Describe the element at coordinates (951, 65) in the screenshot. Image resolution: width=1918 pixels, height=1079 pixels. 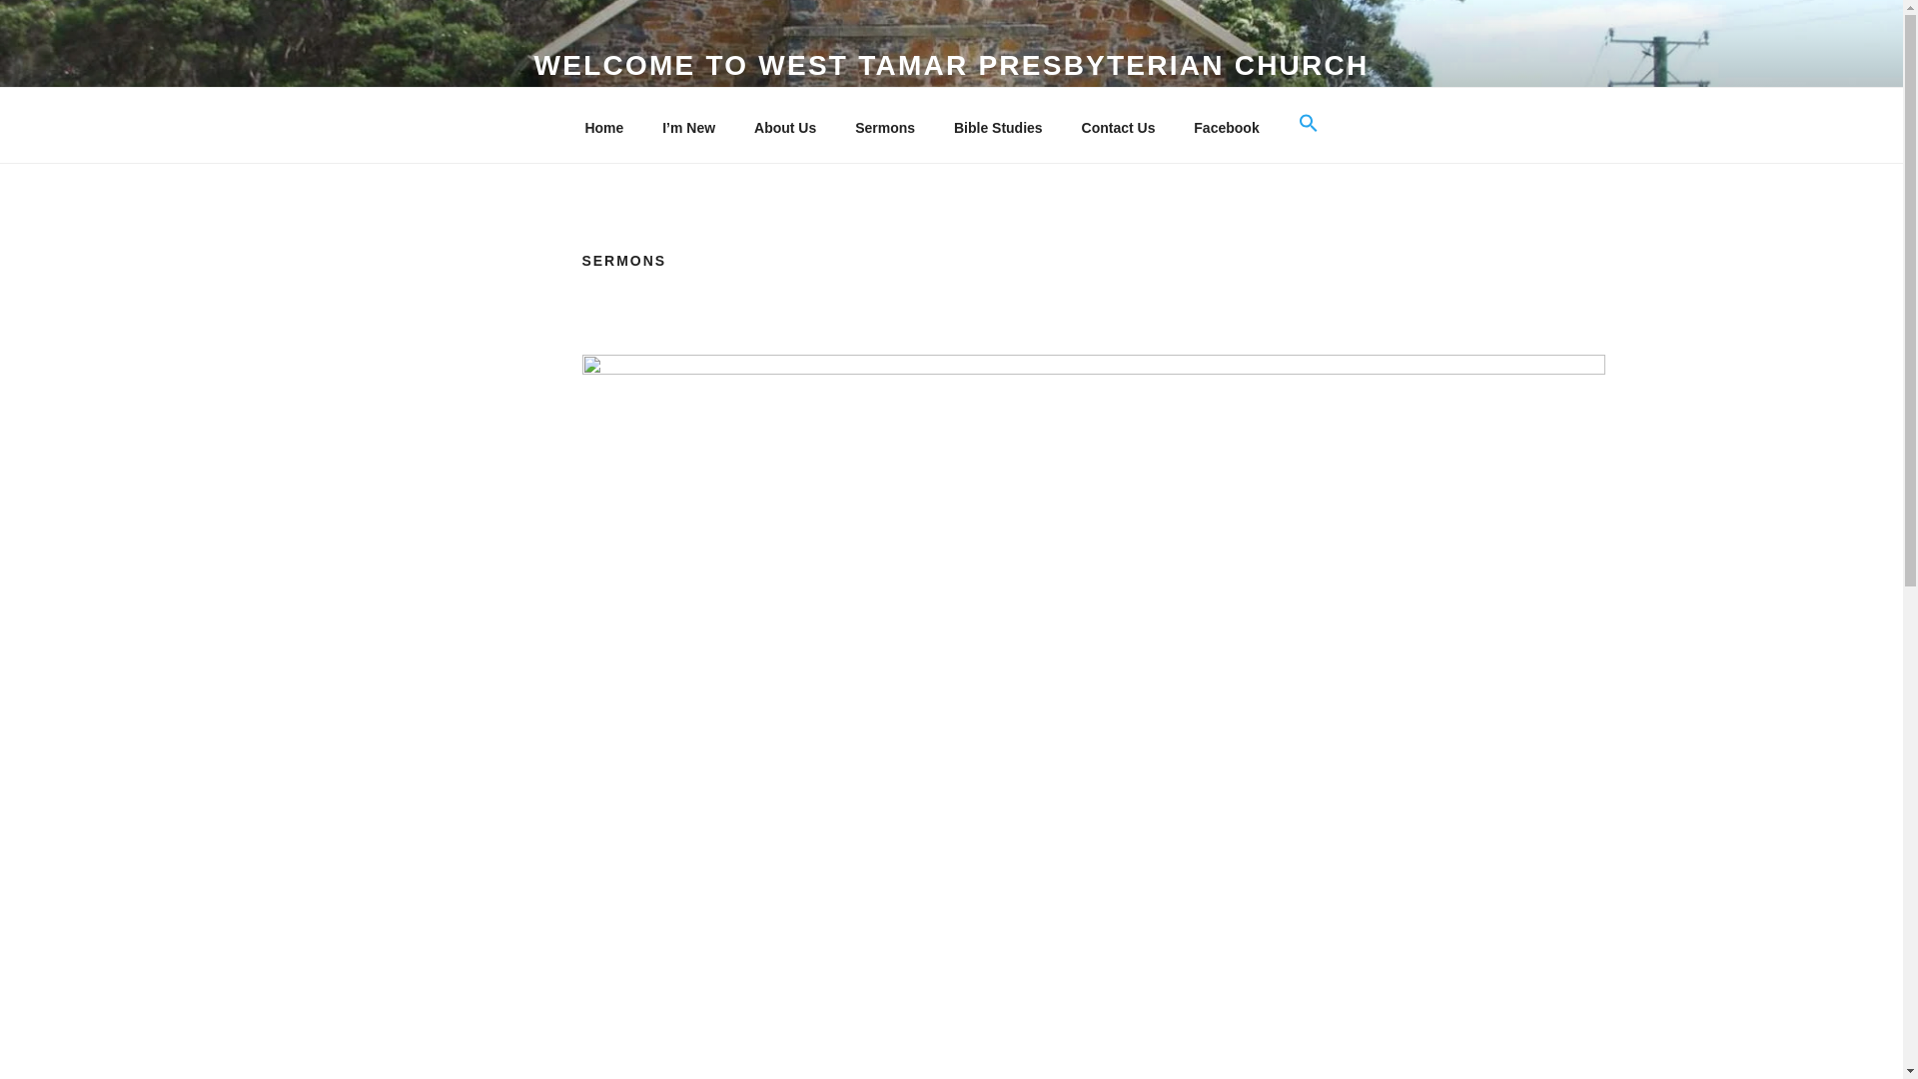
I see `WELCOME TO WEST TAMAR PRESBYTERIAN CHURCH` at that location.